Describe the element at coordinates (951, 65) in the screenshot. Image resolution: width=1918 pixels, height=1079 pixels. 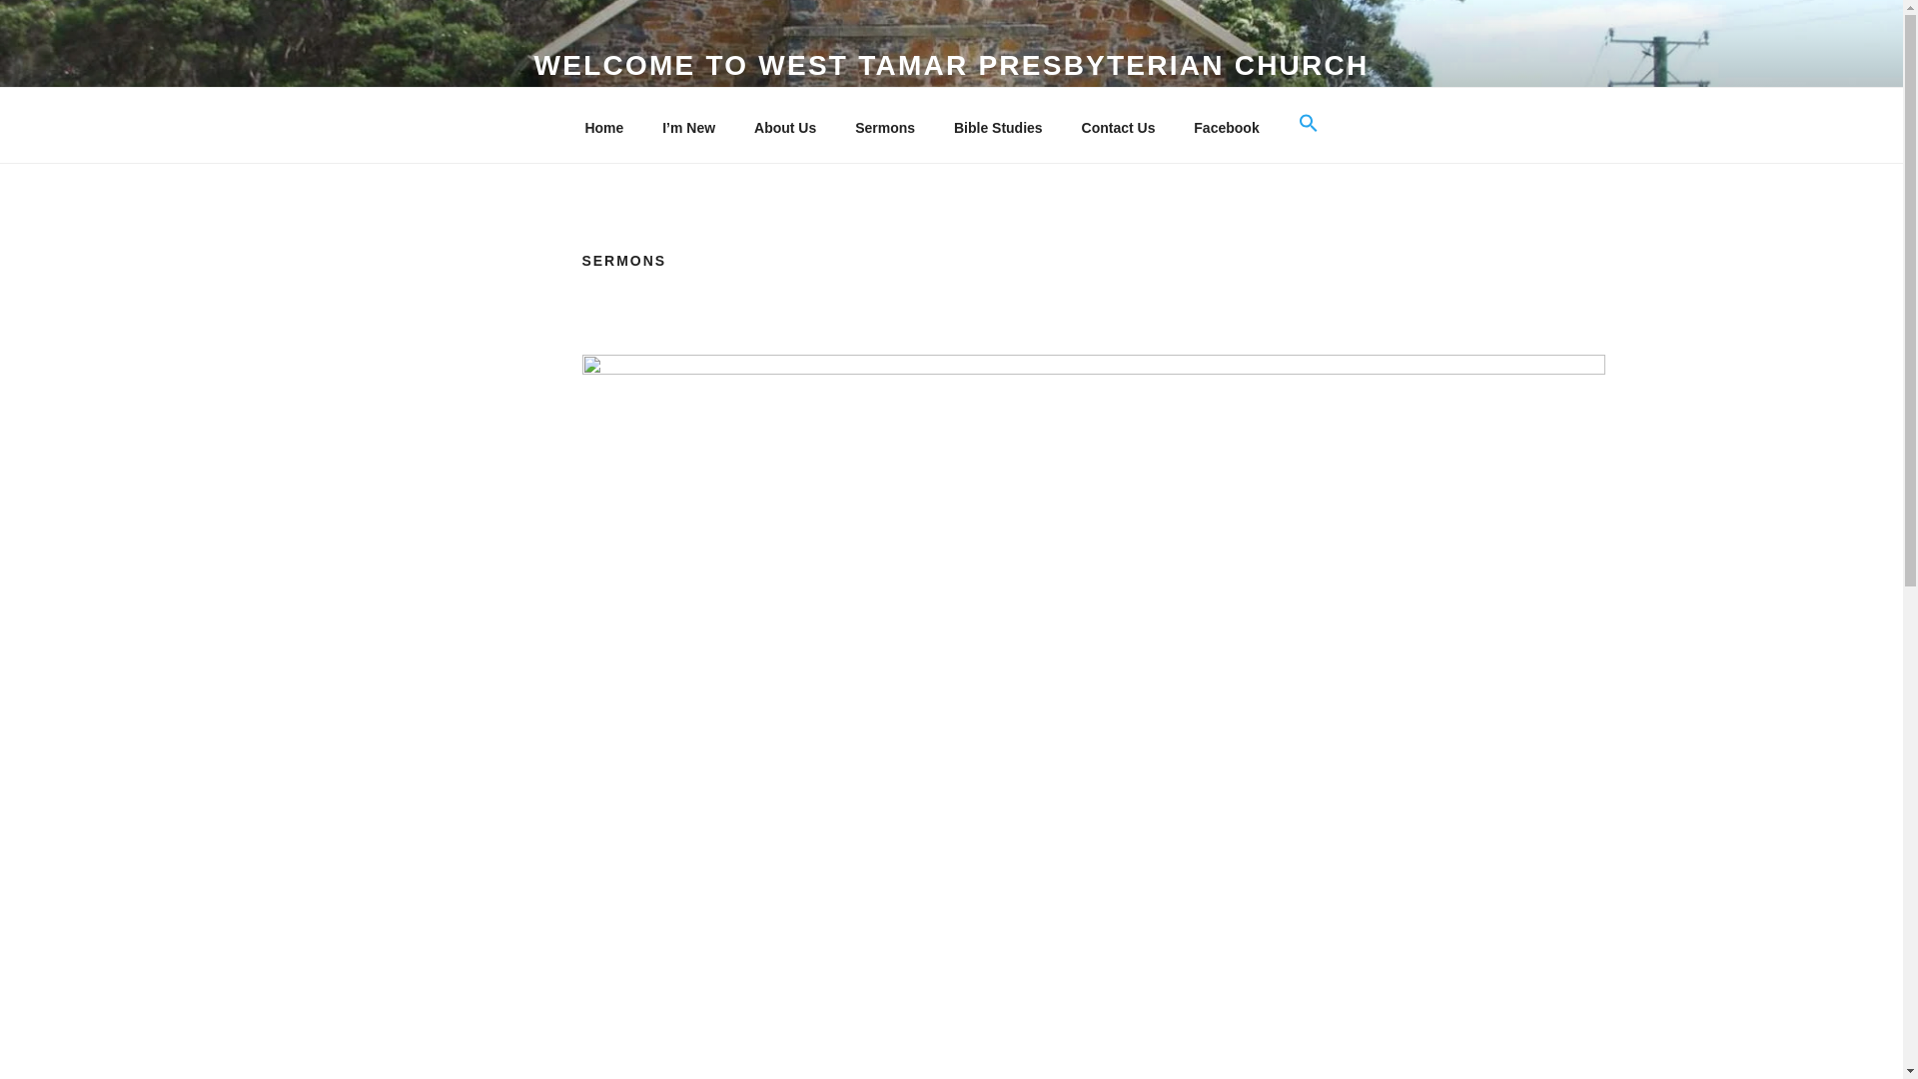
I see `WELCOME TO WEST TAMAR PRESBYTERIAN CHURCH` at that location.